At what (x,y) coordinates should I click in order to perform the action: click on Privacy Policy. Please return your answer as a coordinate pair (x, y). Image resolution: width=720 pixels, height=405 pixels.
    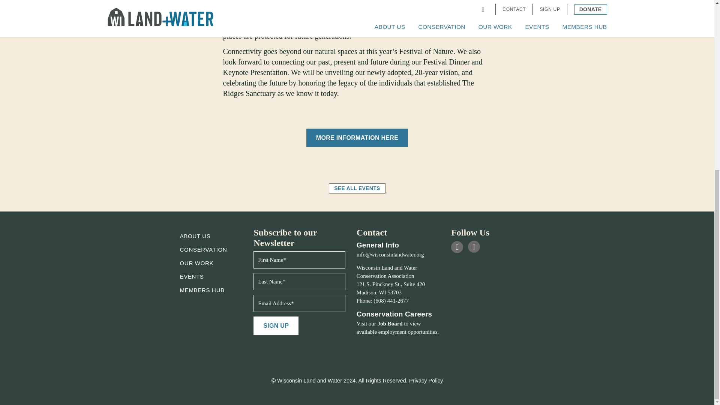
    Looking at the image, I should click on (426, 380).